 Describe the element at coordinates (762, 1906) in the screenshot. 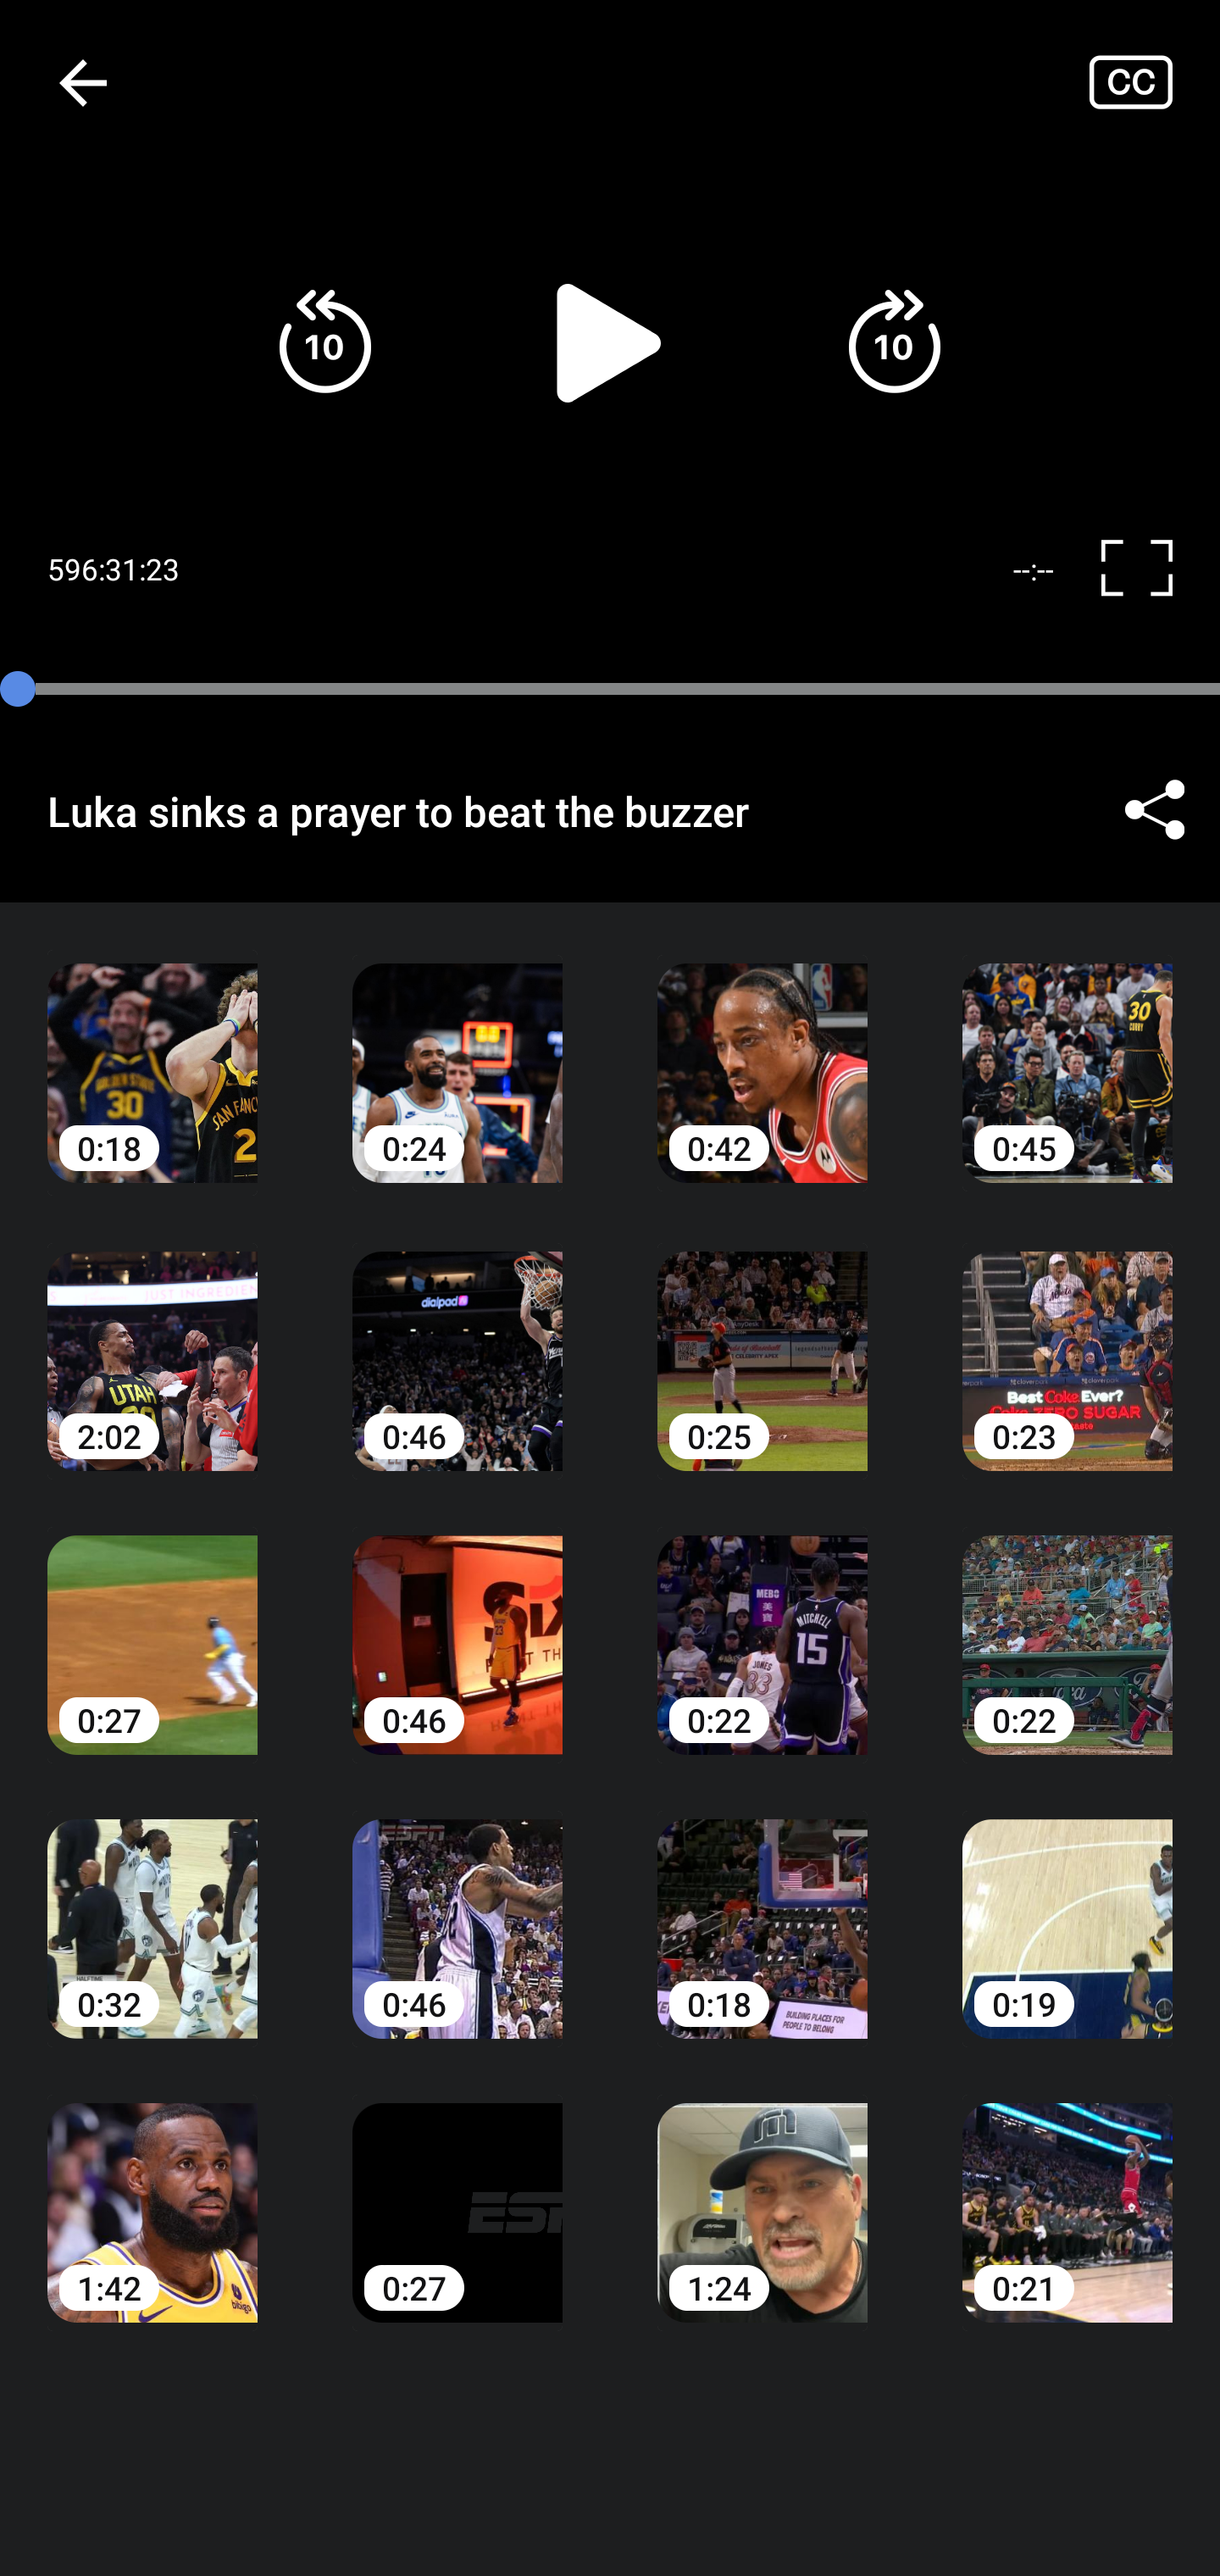

I see `0:18` at that location.